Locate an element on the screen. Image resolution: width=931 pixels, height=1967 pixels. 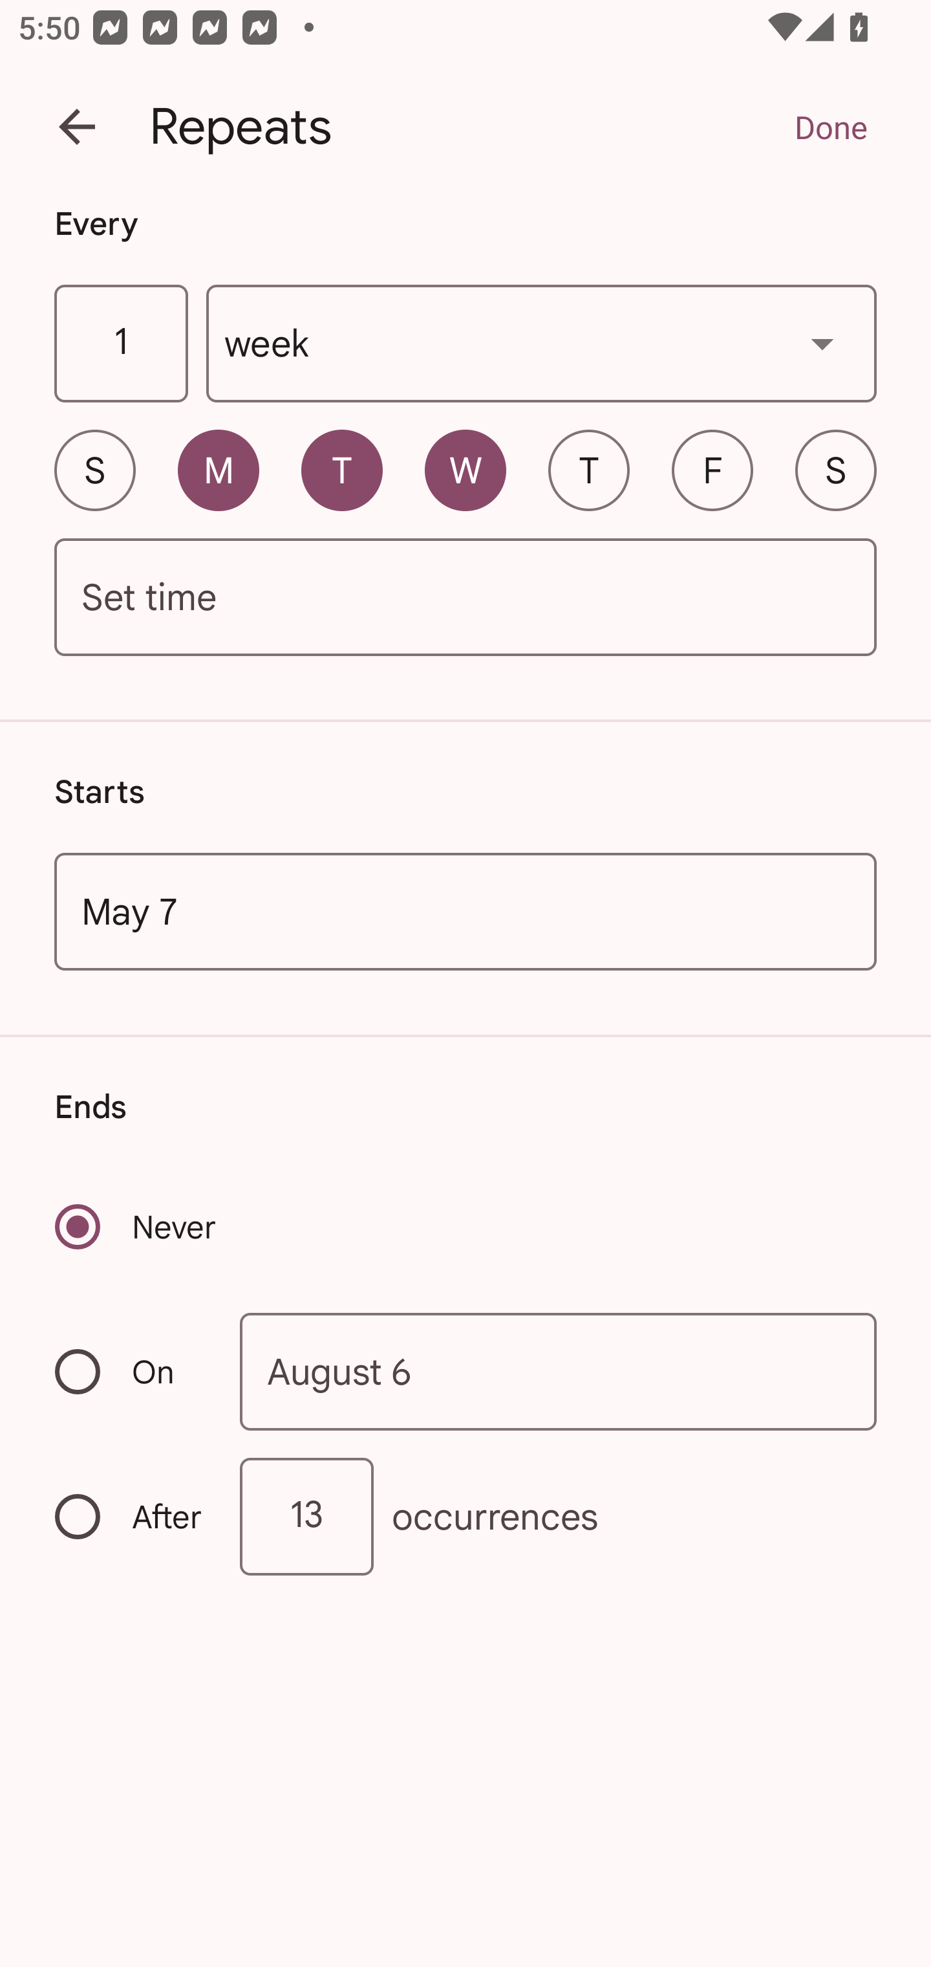
M Monday, selected is located at coordinates (219, 470).